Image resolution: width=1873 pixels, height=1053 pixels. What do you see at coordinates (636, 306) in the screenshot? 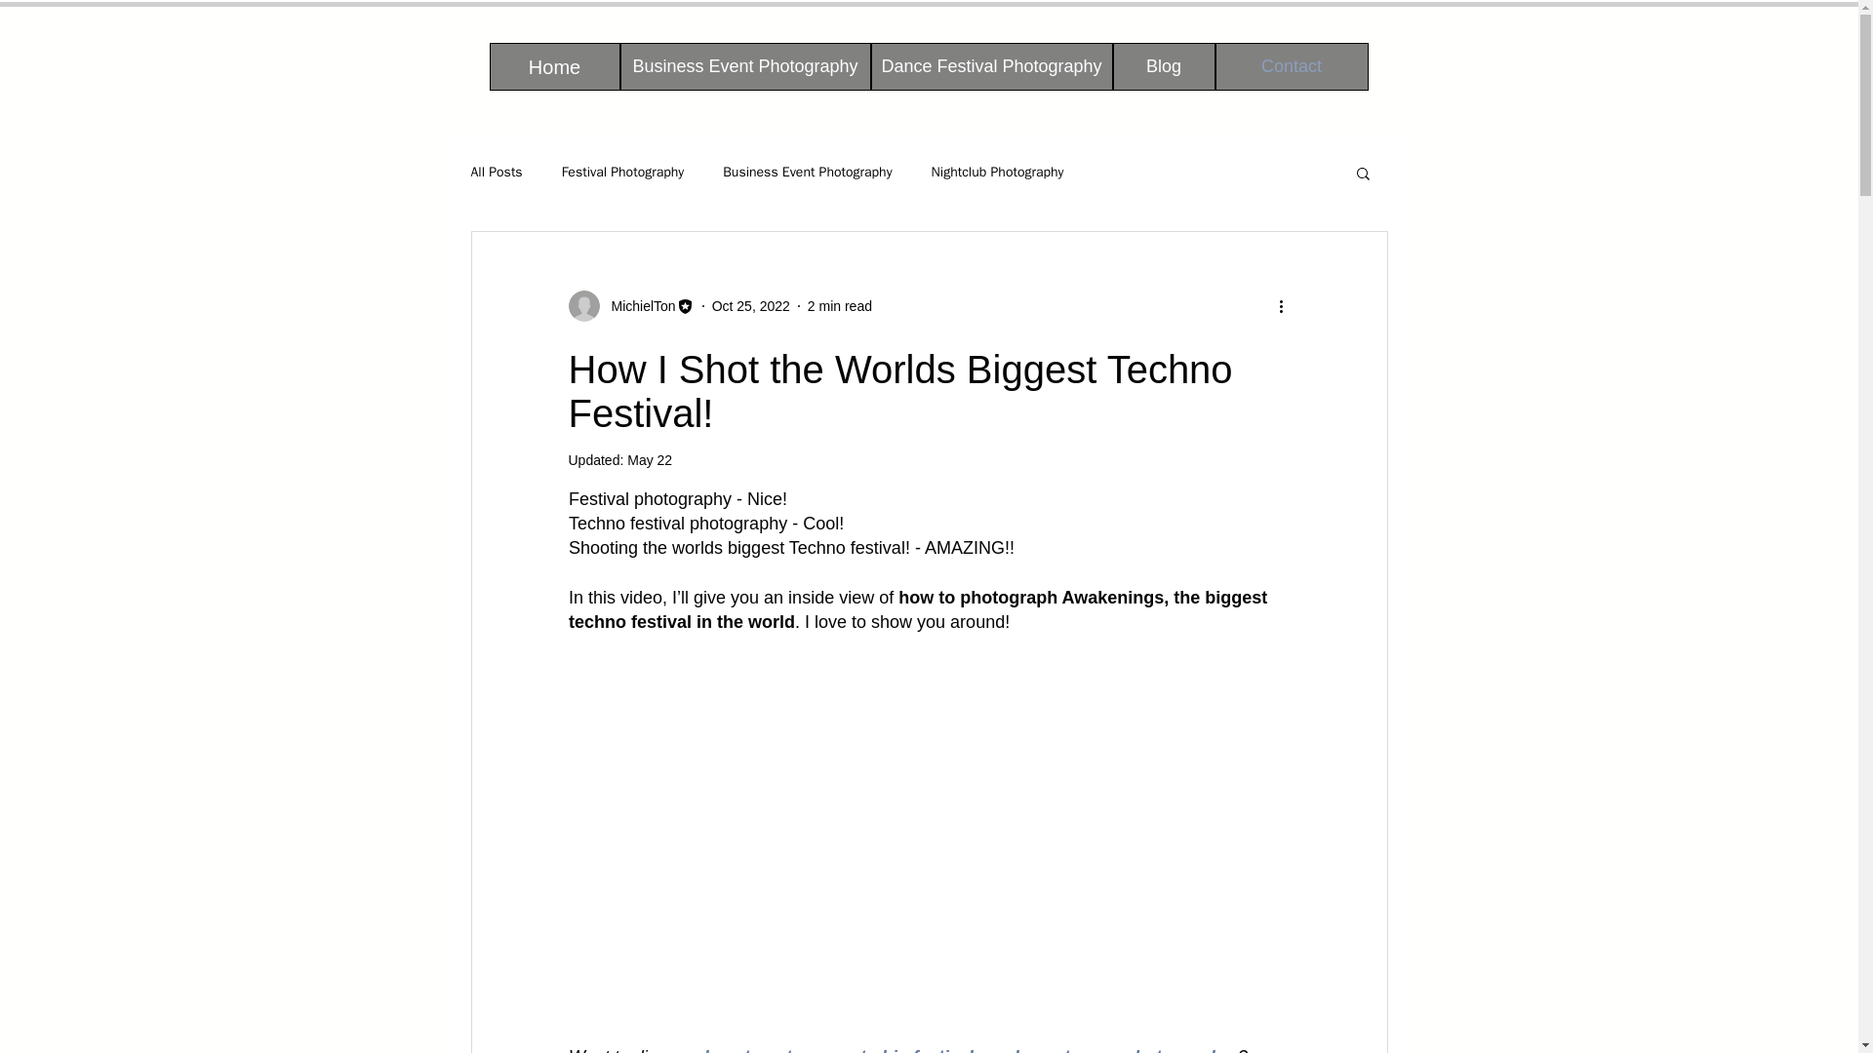
I see `MichielTon` at bounding box center [636, 306].